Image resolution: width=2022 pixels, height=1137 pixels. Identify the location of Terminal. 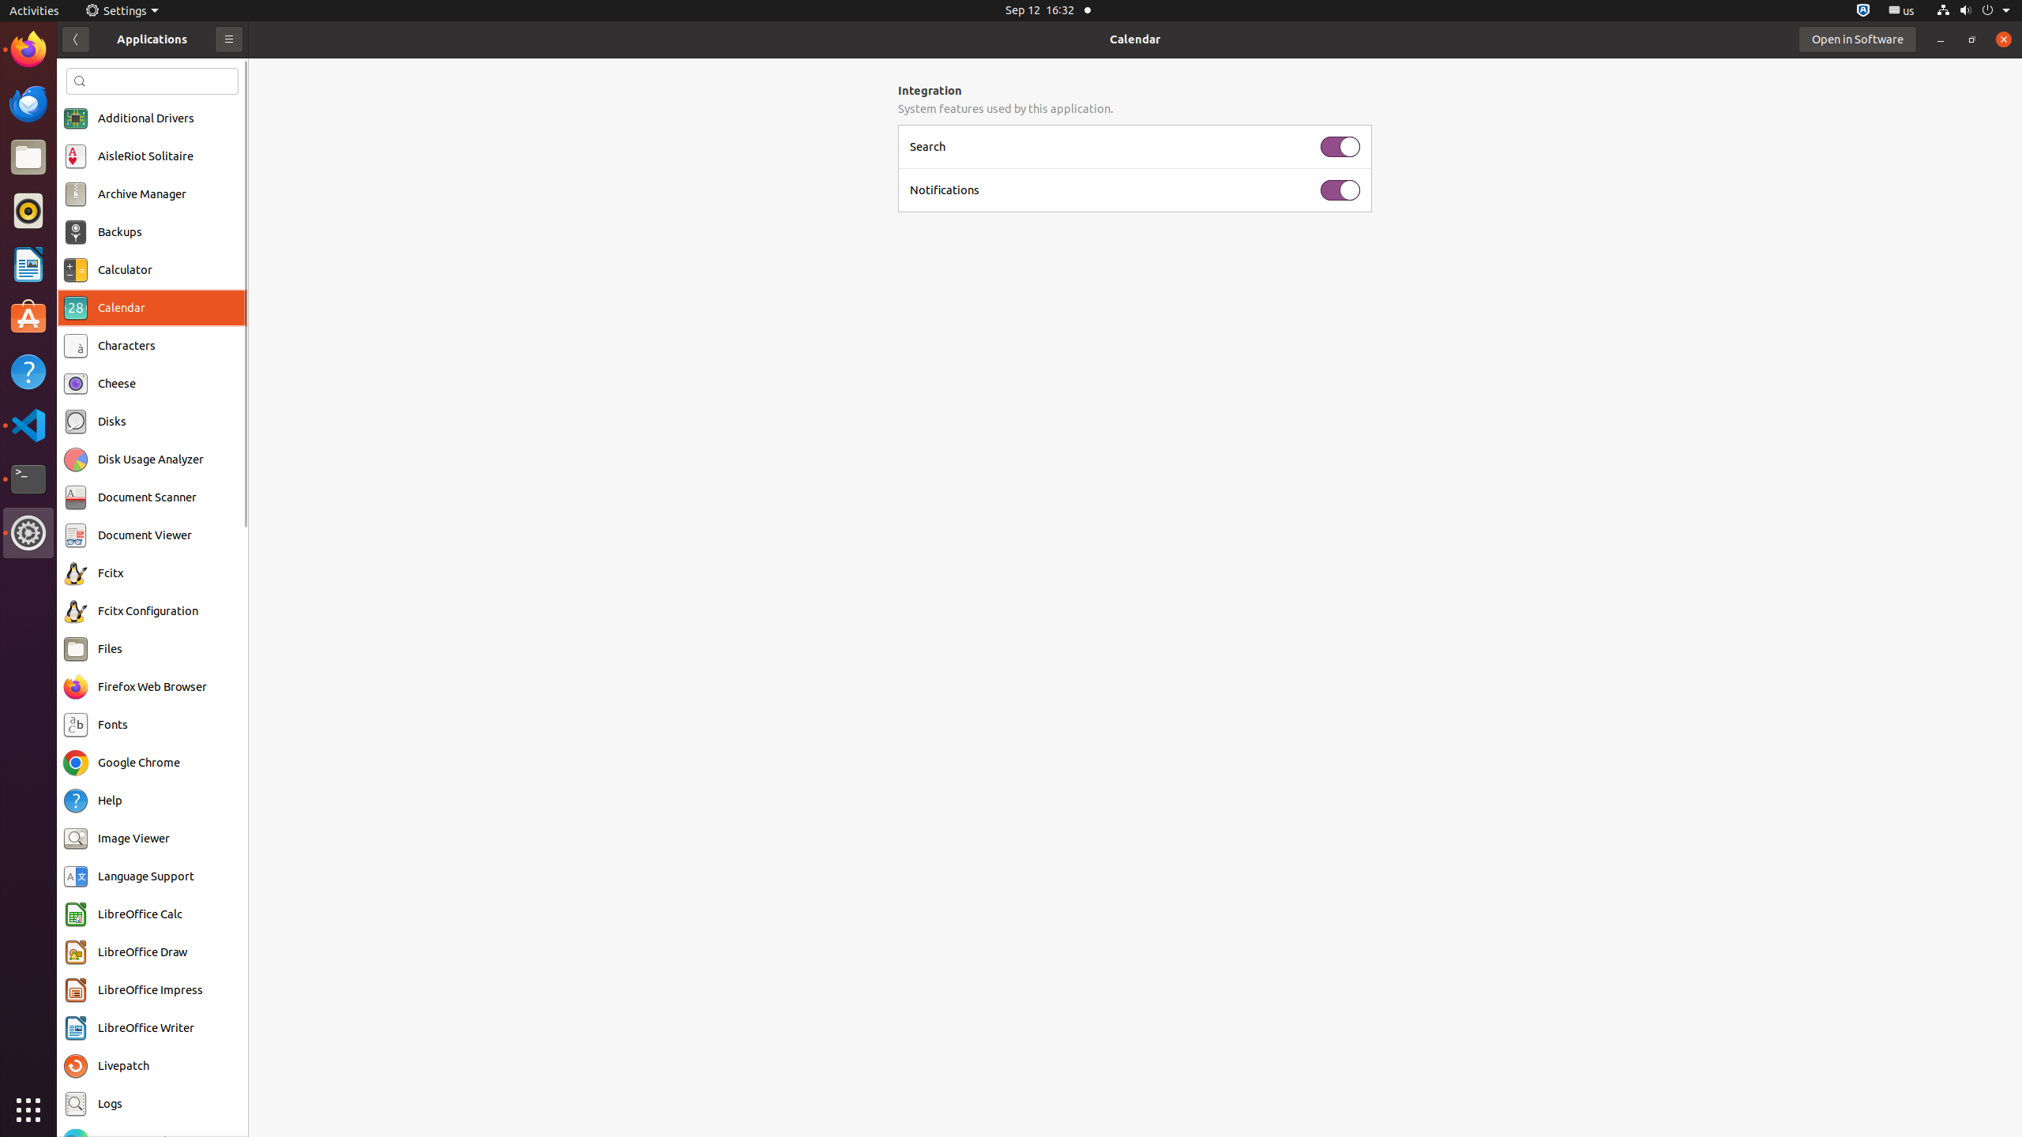
(28, 479).